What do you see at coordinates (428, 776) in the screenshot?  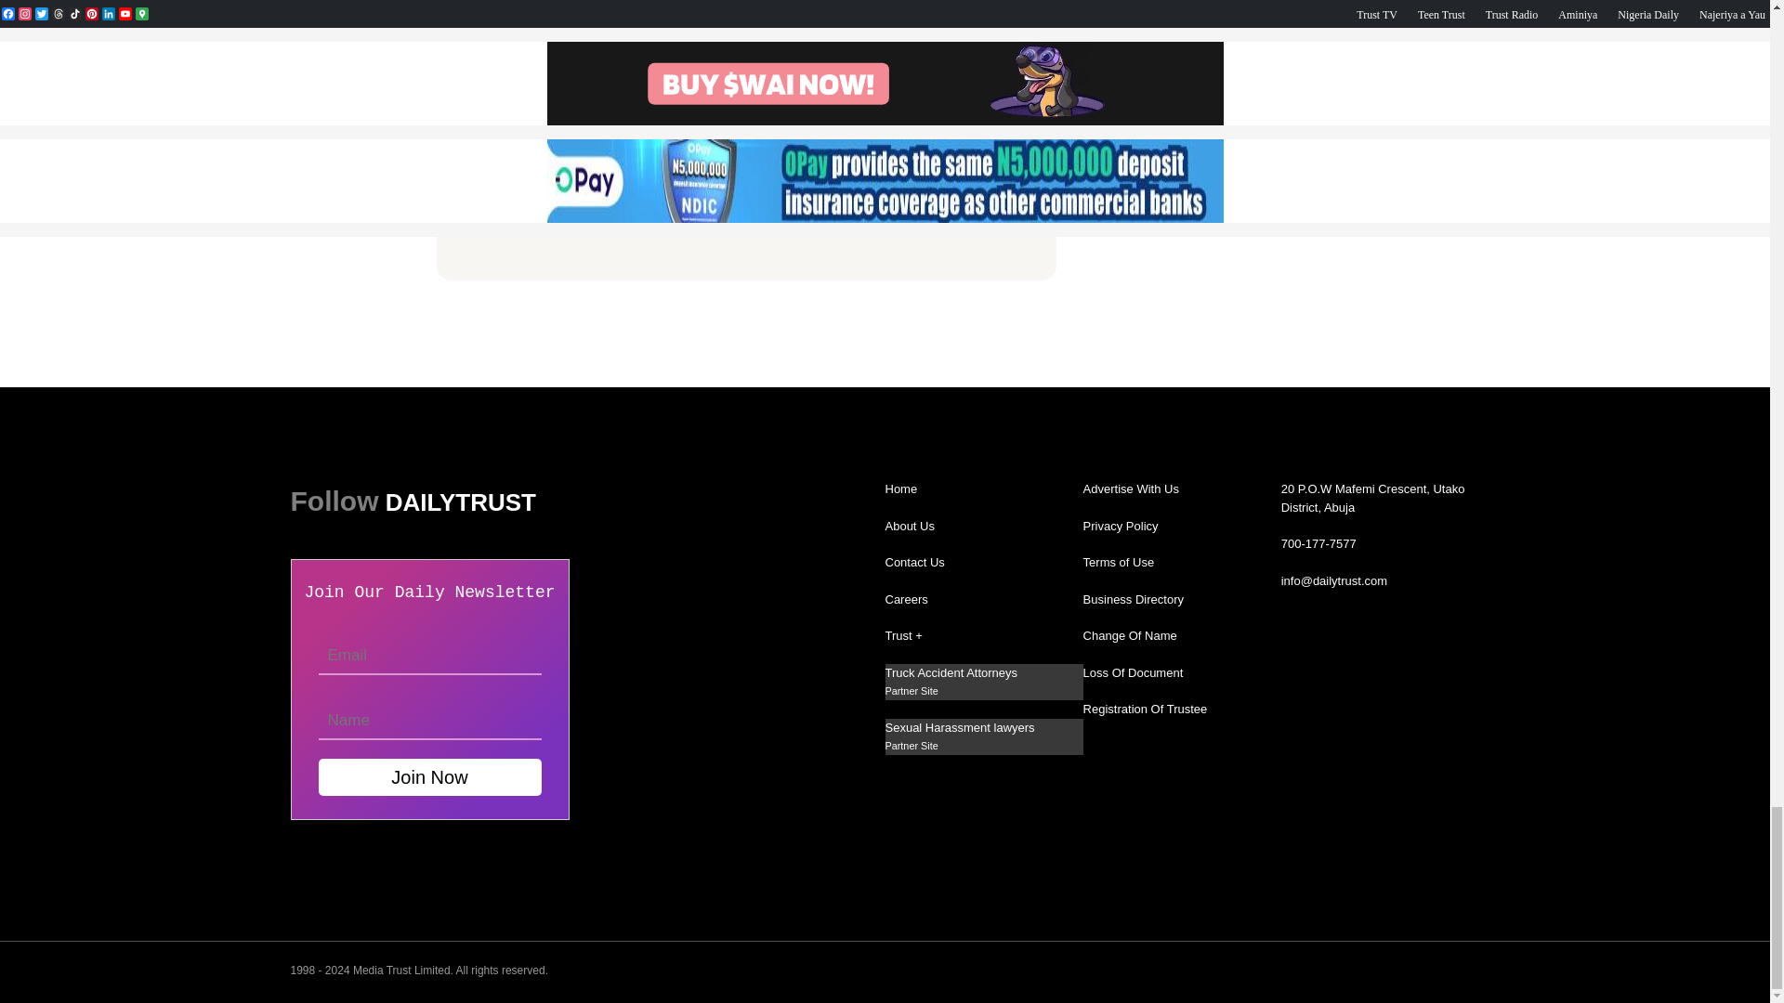 I see `Join Now` at bounding box center [428, 776].